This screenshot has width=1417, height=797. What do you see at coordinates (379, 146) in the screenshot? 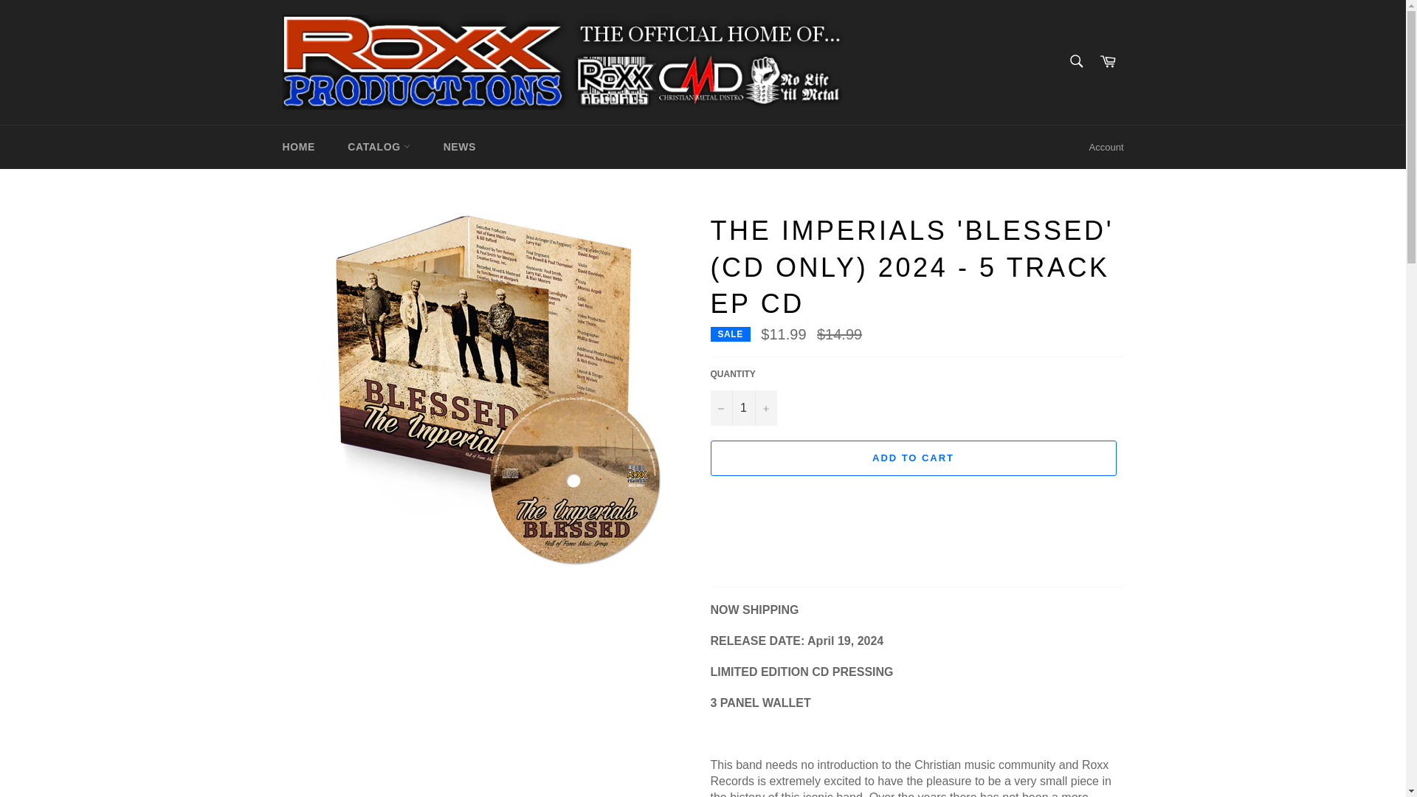
I see `CATALOG` at bounding box center [379, 146].